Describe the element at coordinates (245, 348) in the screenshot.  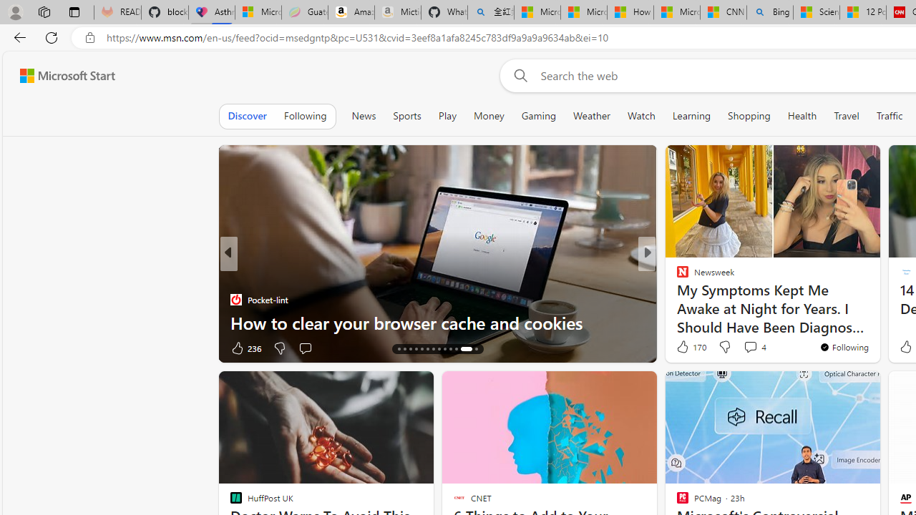
I see `636 Like` at that location.